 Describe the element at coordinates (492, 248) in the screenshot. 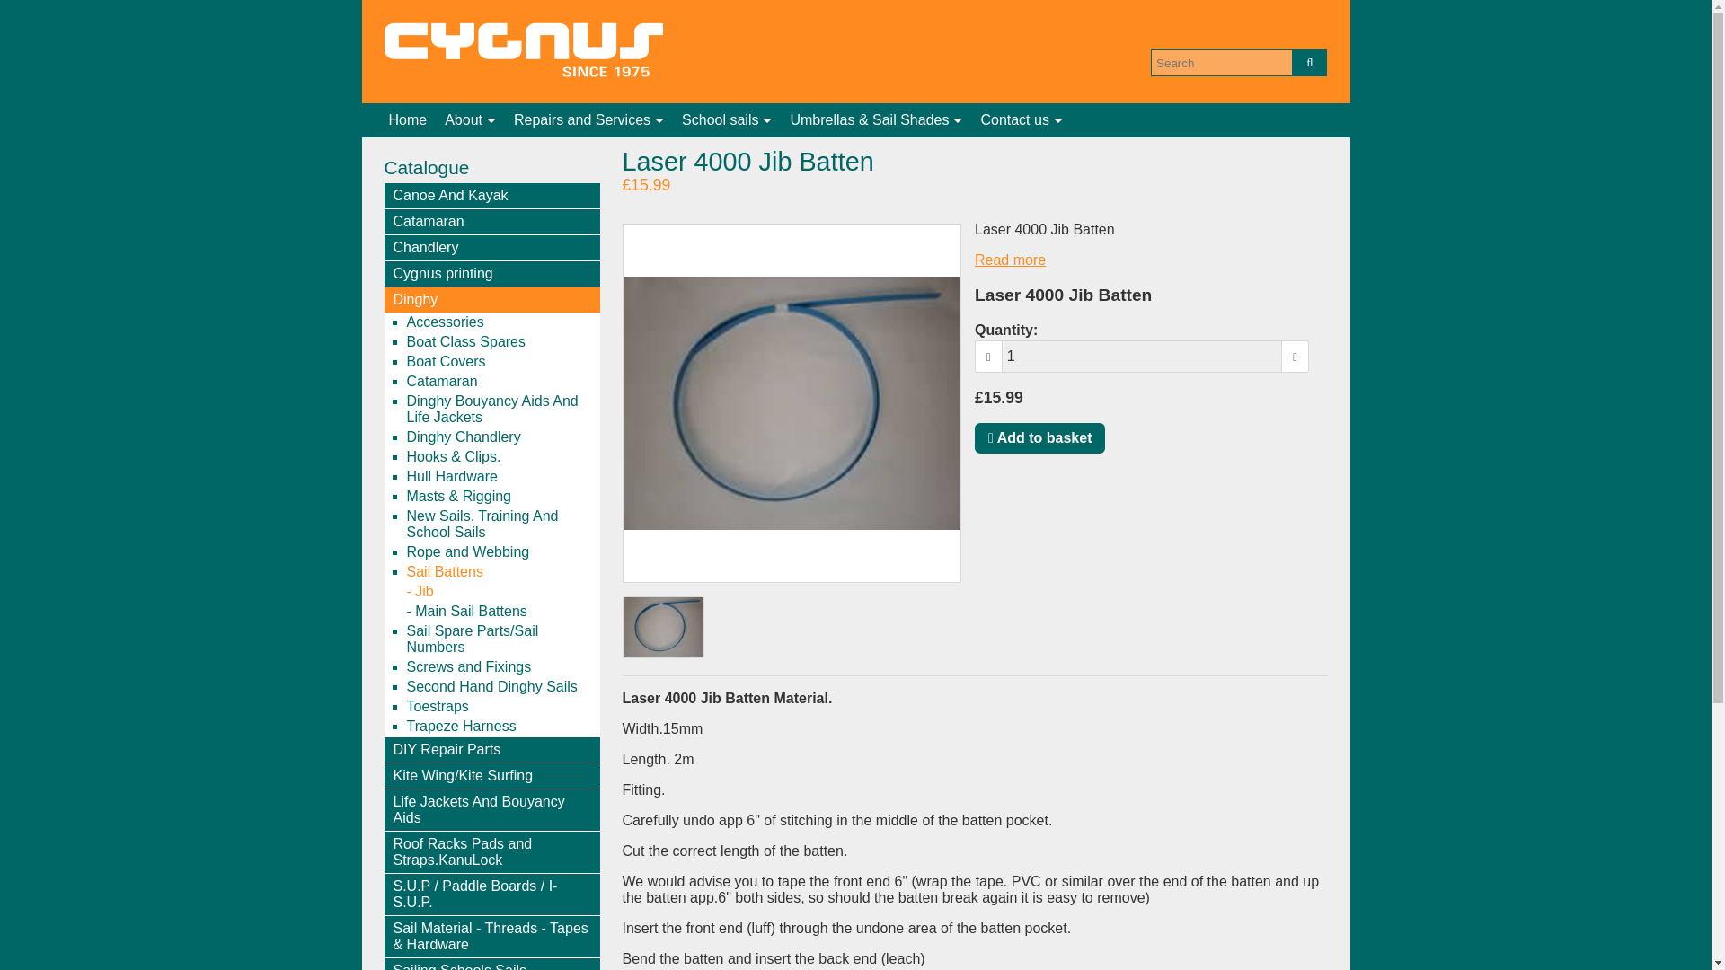

I see `Chandlery` at that location.